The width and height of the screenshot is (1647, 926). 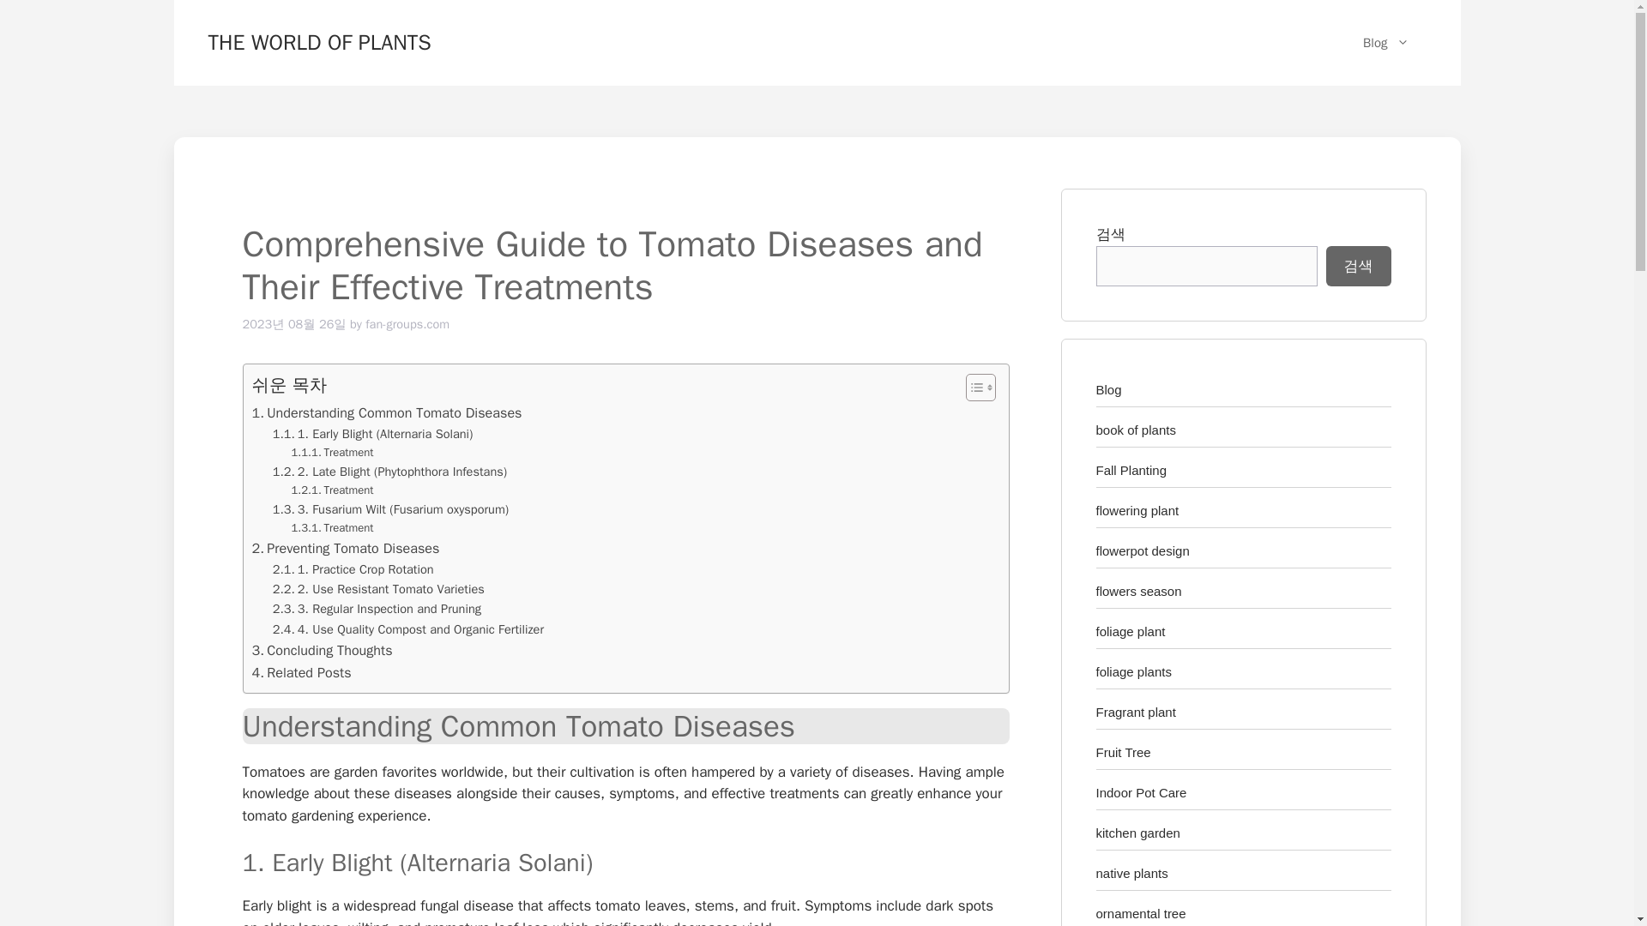 What do you see at coordinates (332, 453) in the screenshot?
I see `Treatment` at bounding box center [332, 453].